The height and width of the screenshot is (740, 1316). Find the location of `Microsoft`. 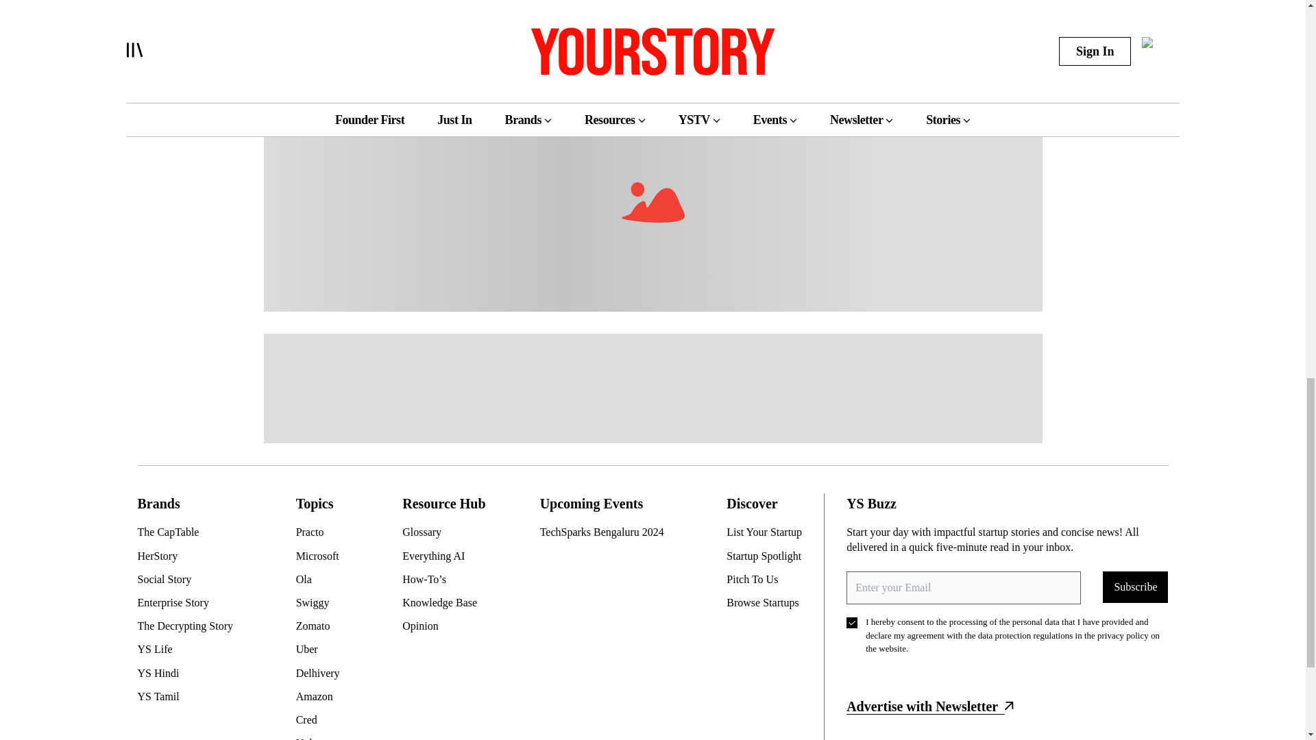

Microsoft is located at coordinates (324, 556).